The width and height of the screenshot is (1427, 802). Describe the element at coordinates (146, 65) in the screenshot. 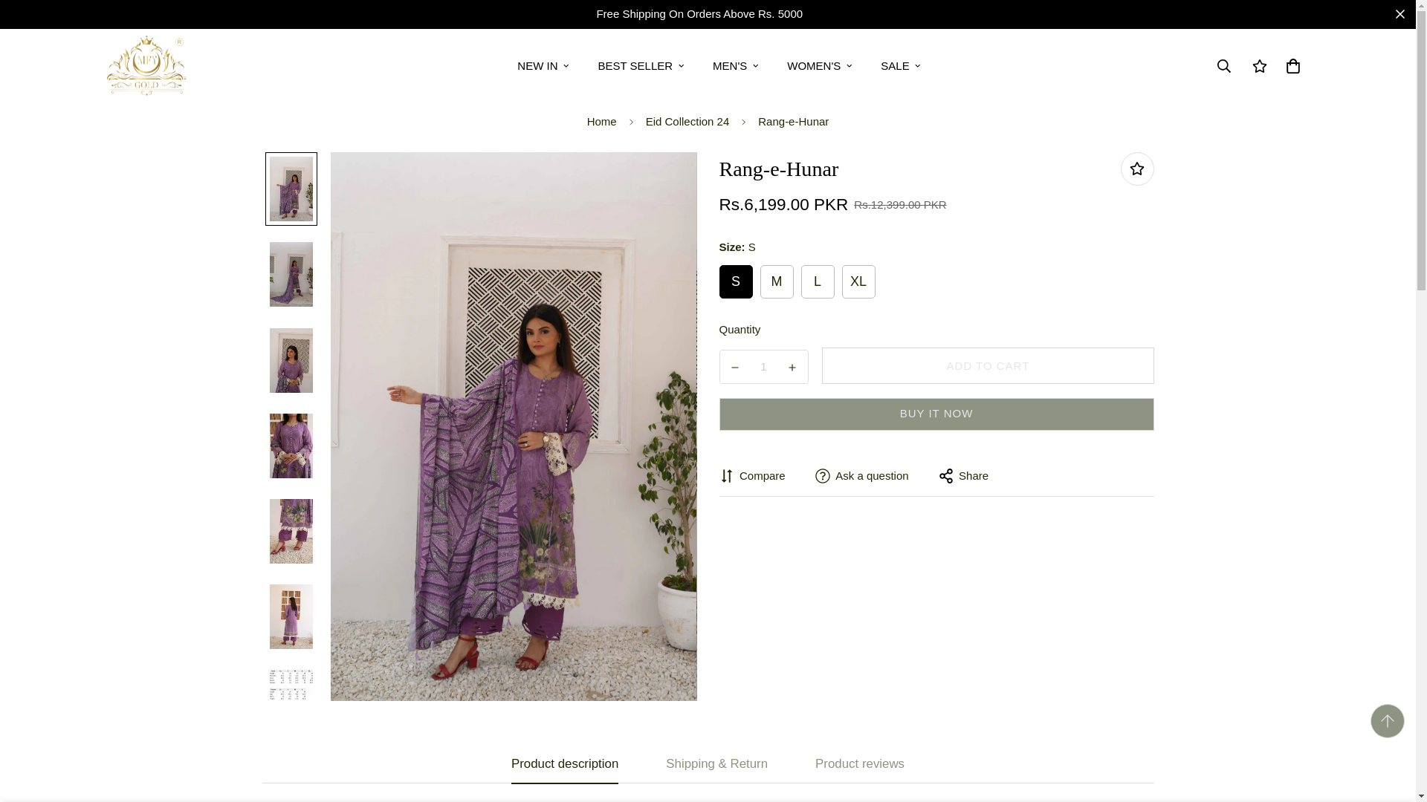

I see `Mfy Gold` at that location.